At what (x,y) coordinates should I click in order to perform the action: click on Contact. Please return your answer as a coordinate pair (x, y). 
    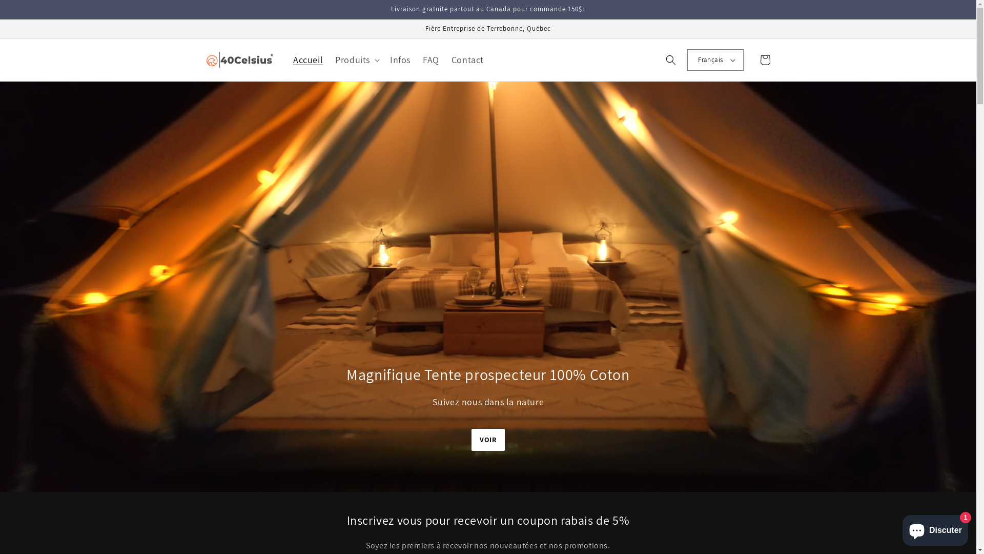
    Looking at the image, I should click on (467, 60).